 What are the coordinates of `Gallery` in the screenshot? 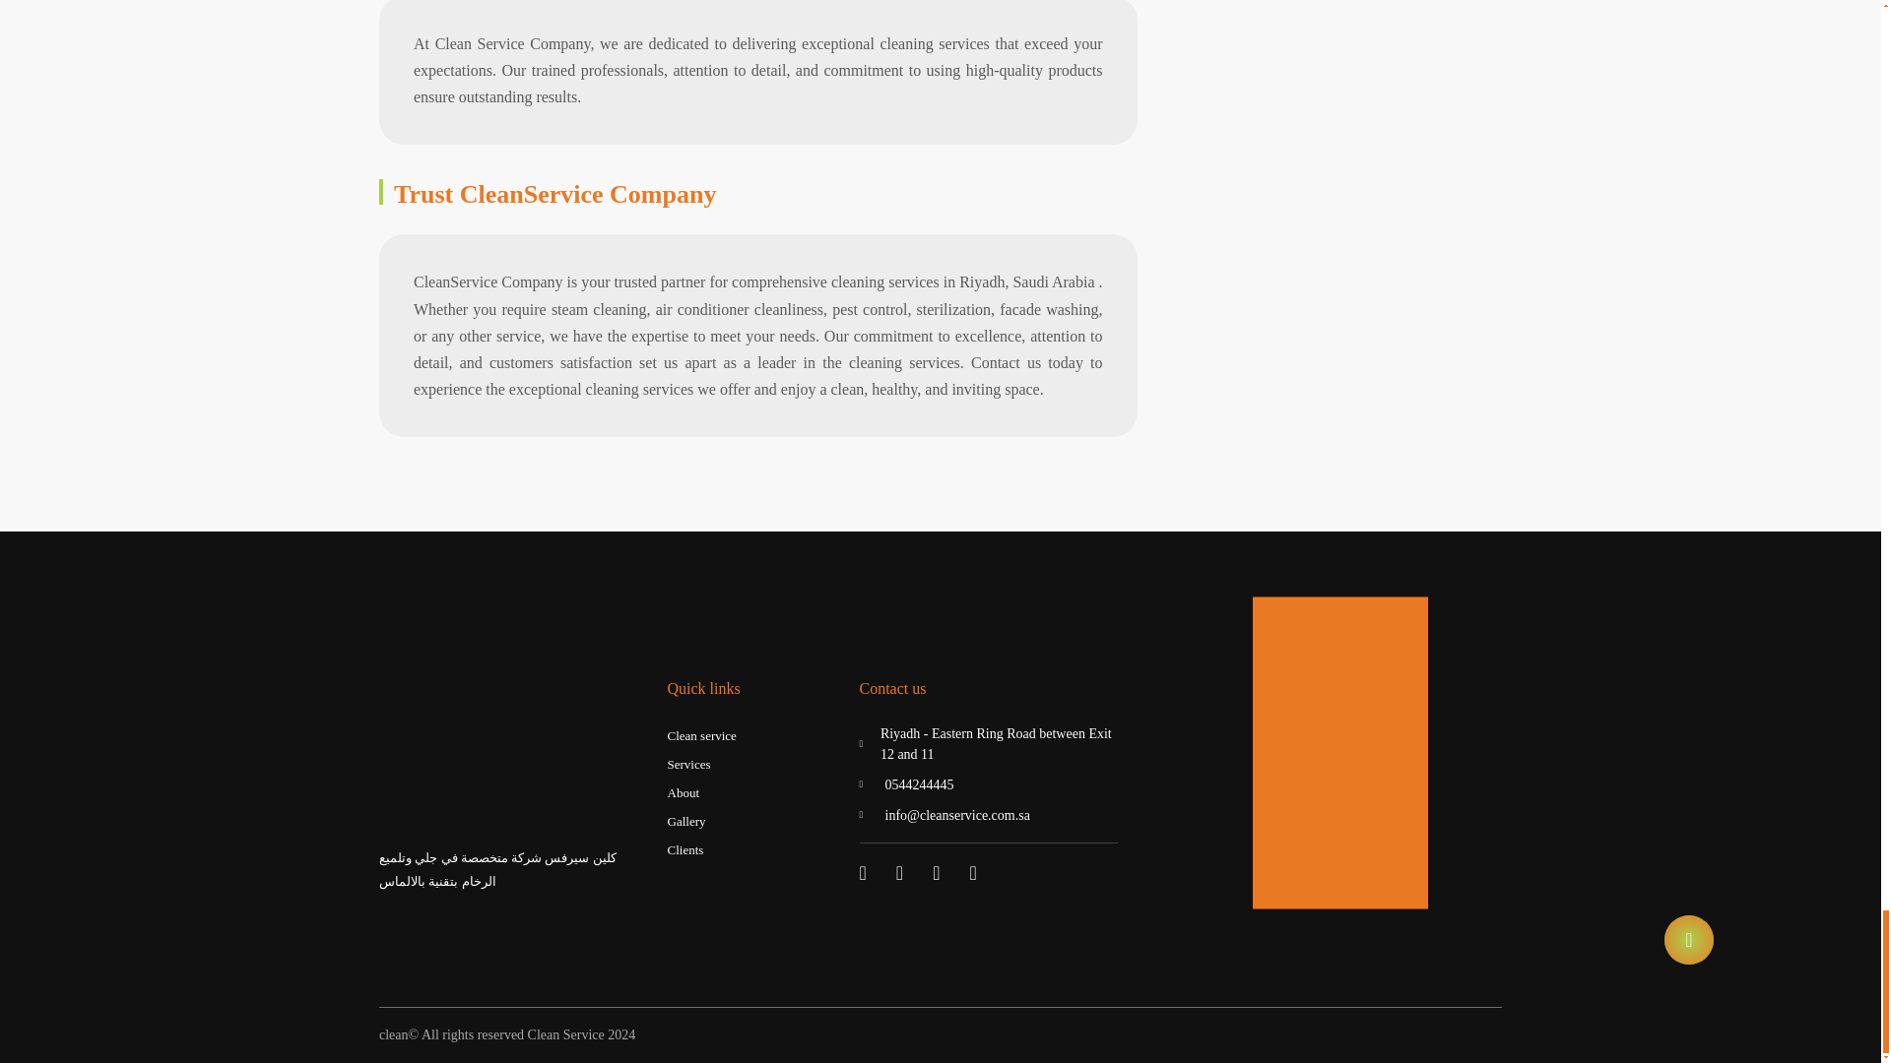 It's located at (685, 821).